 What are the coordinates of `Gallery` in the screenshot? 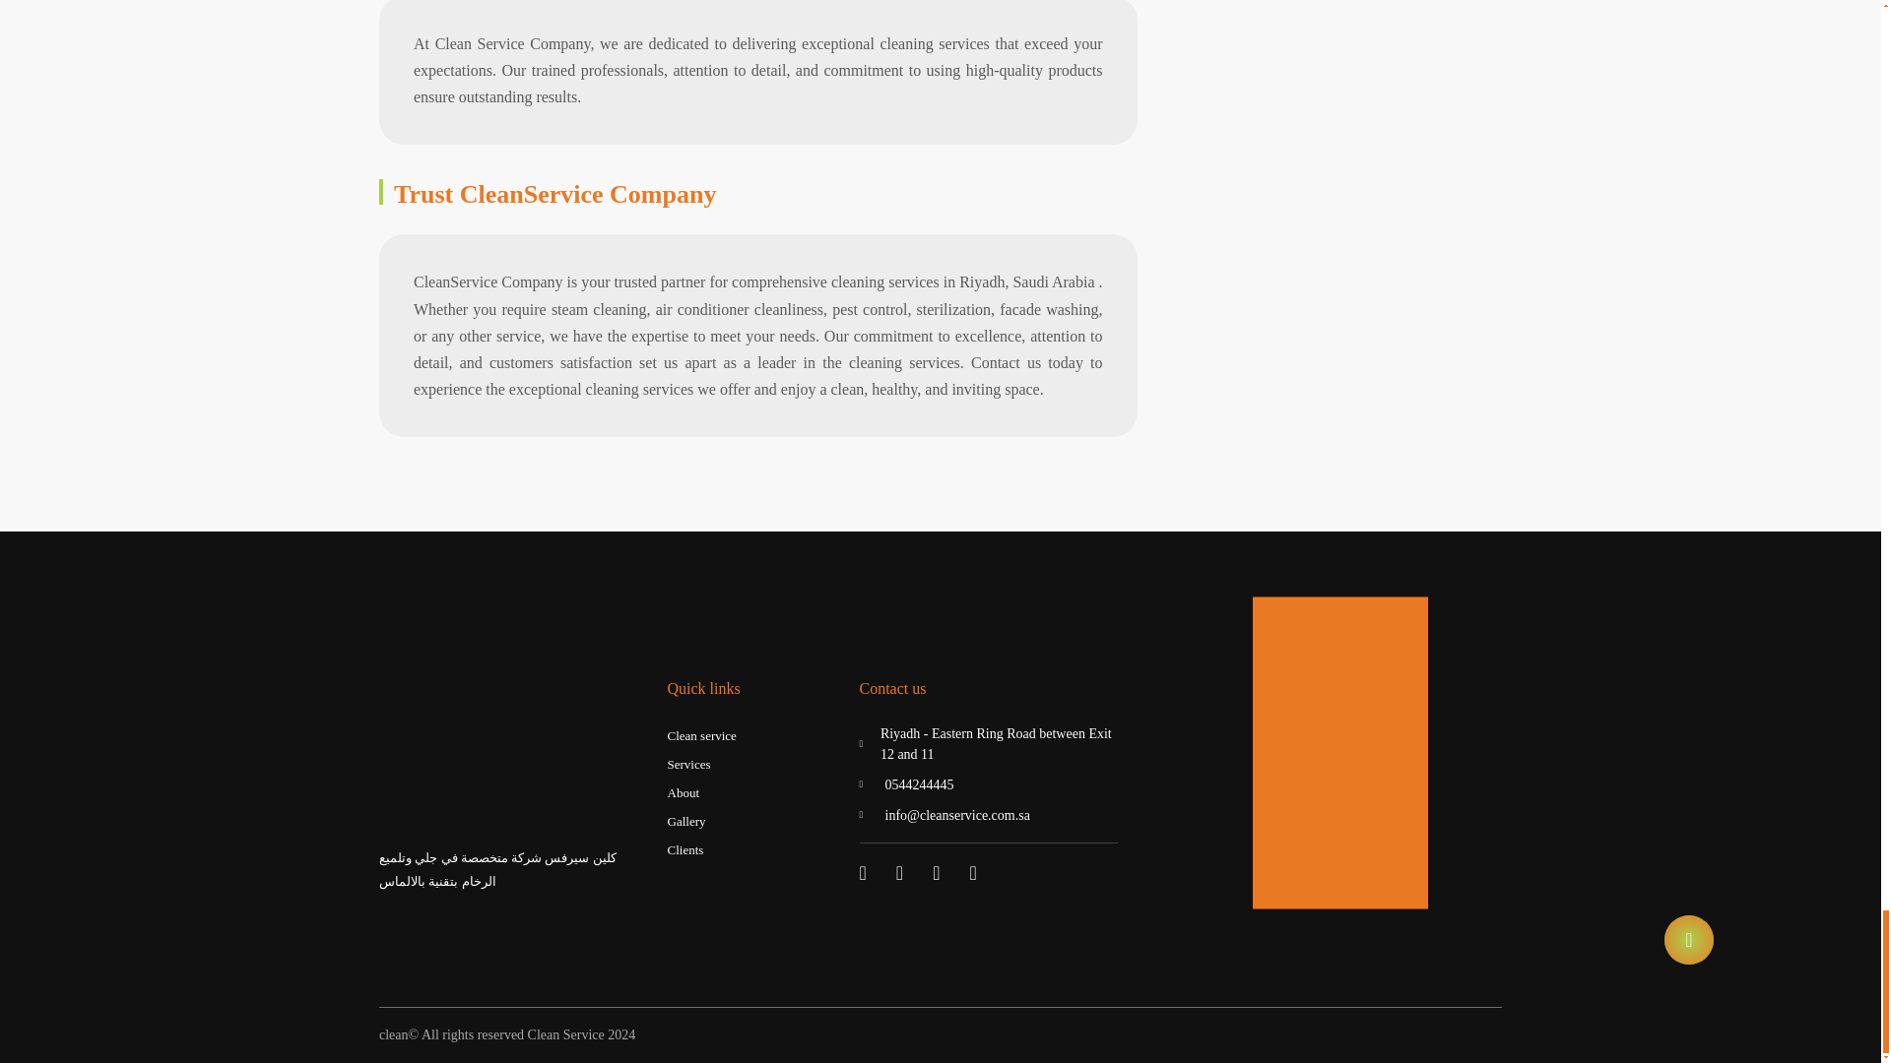 It's located at (685, 821).